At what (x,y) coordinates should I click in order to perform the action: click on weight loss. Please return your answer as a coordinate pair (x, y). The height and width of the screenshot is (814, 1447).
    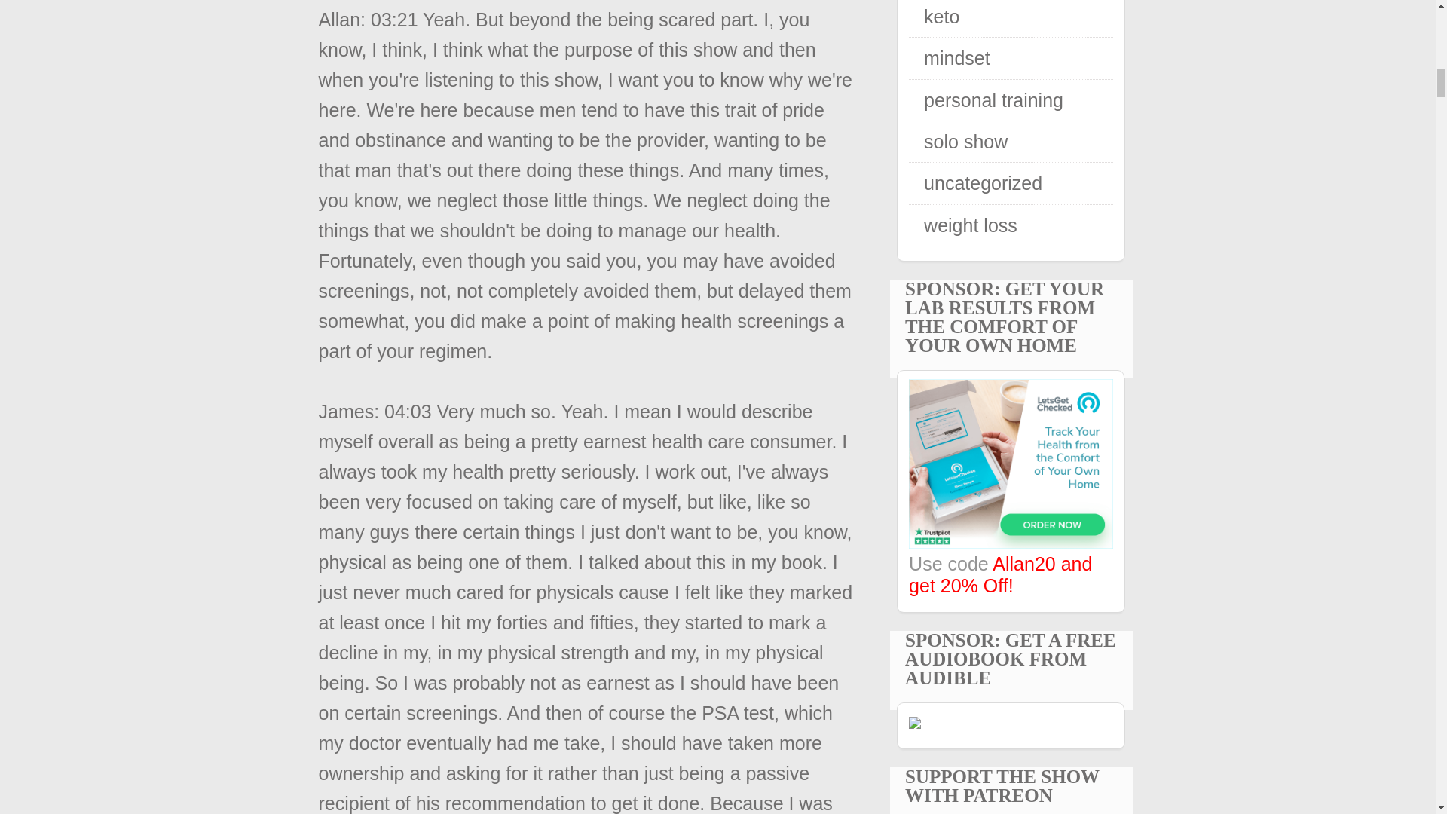
    Looking at the image, I should click on (971, 225).